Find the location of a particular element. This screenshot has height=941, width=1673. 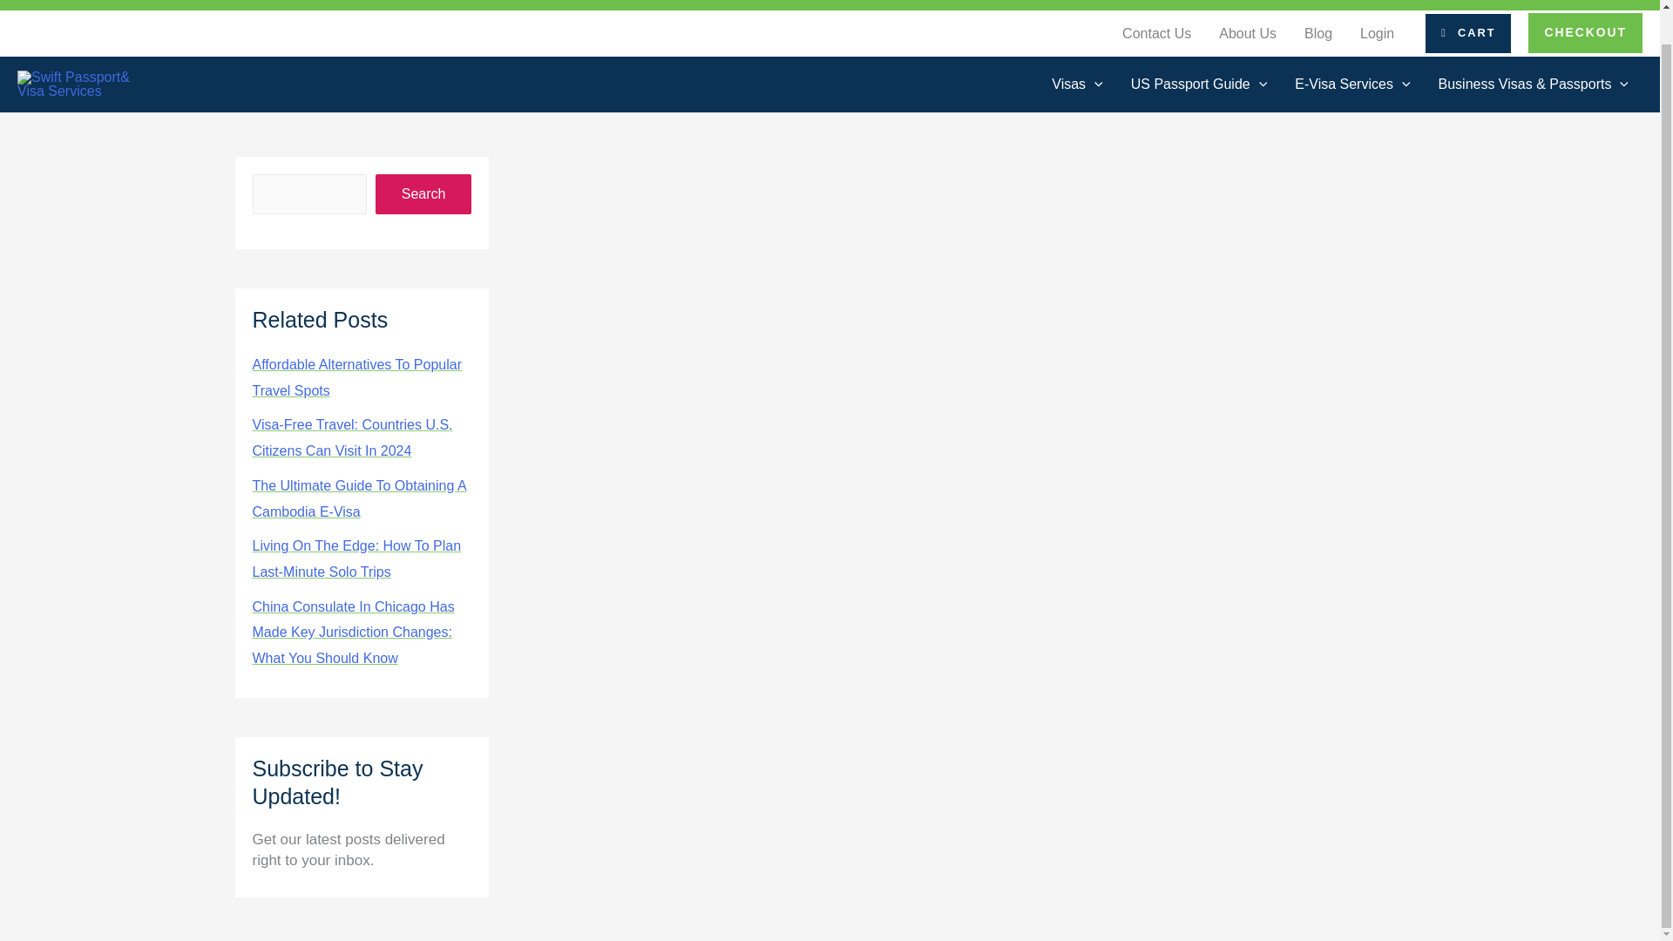

About Us is located at coordinates (1247, 34).